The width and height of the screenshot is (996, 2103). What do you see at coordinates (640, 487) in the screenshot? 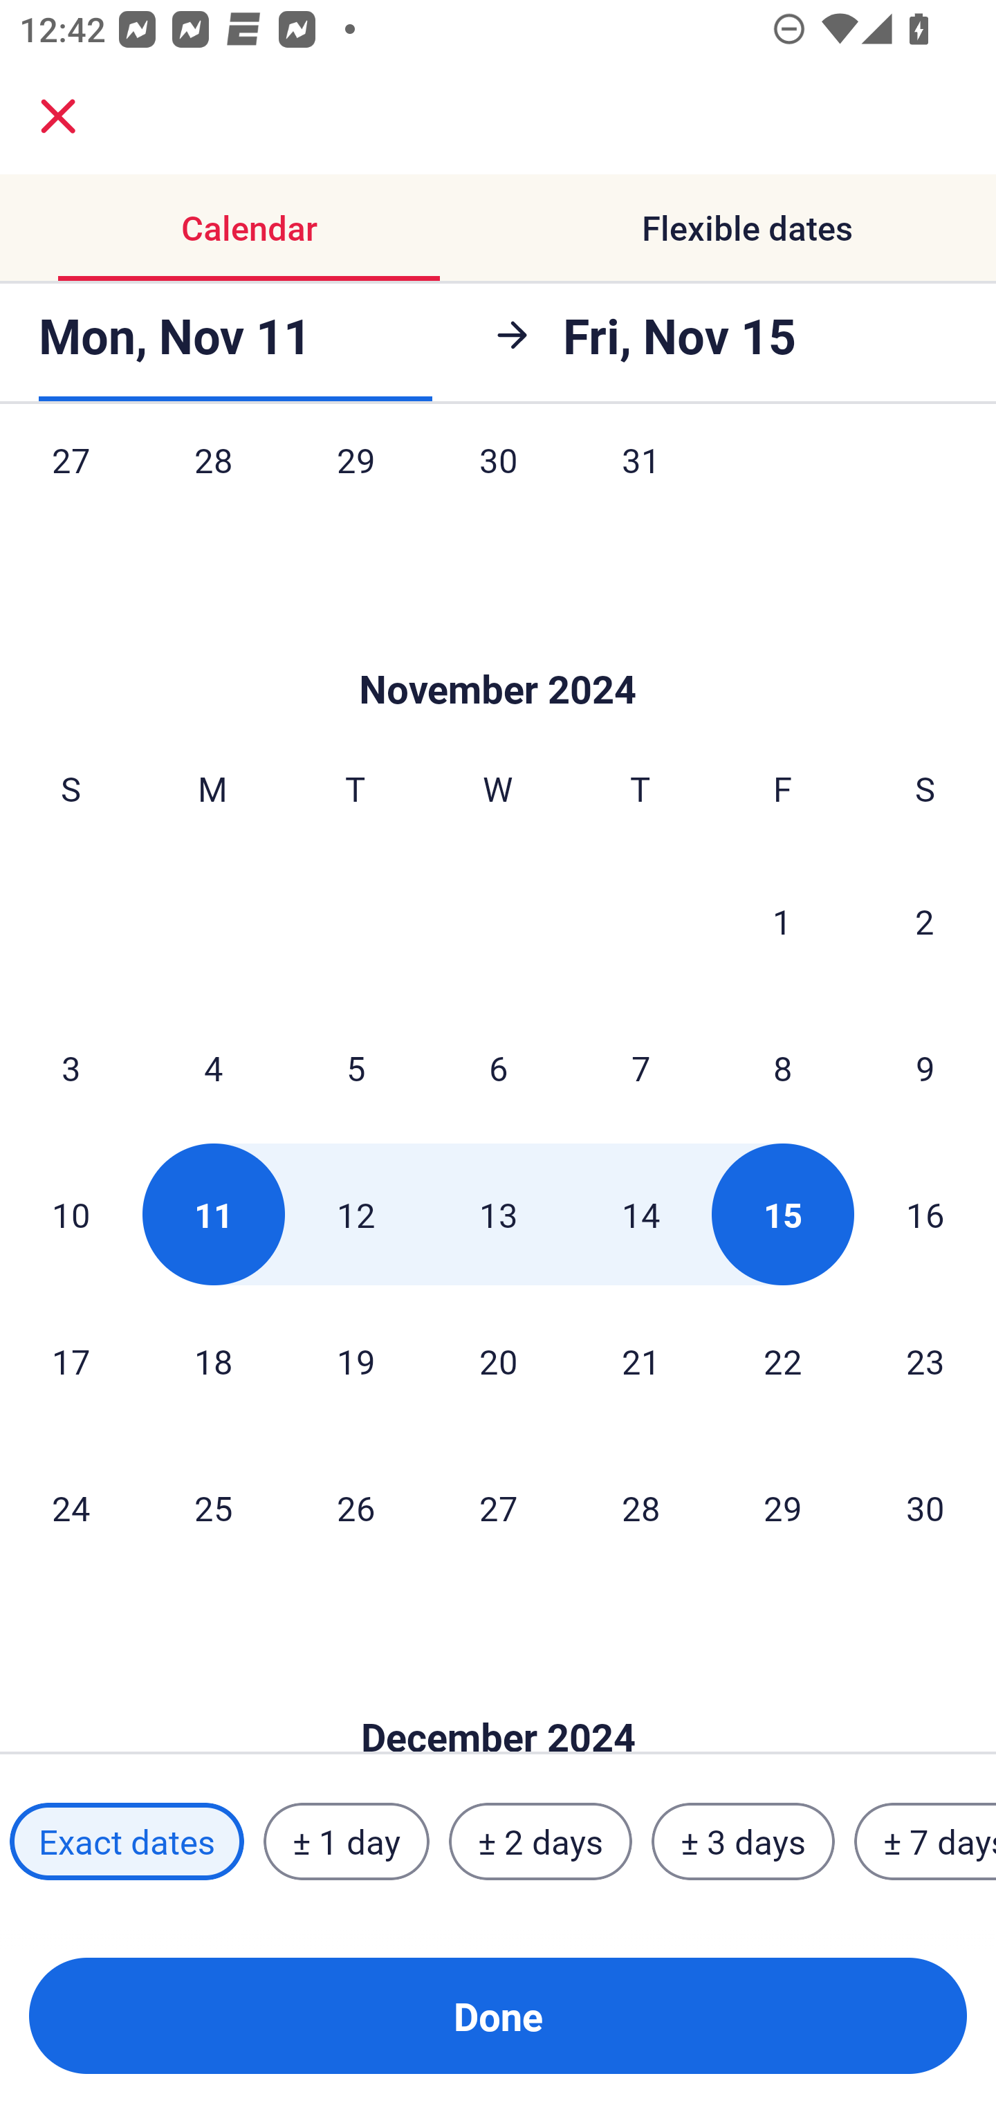
I see `31 Thursday, October 31, 2024` at bounding box center [640, 487].